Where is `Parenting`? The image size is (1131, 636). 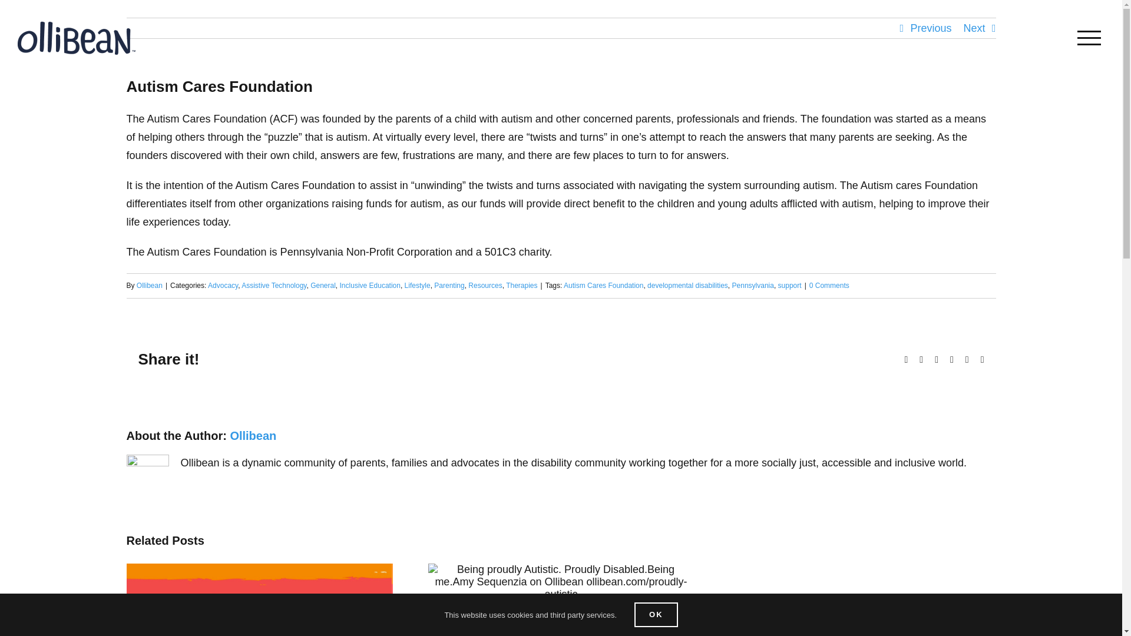
Parenting is located at coordinates (449, 286).